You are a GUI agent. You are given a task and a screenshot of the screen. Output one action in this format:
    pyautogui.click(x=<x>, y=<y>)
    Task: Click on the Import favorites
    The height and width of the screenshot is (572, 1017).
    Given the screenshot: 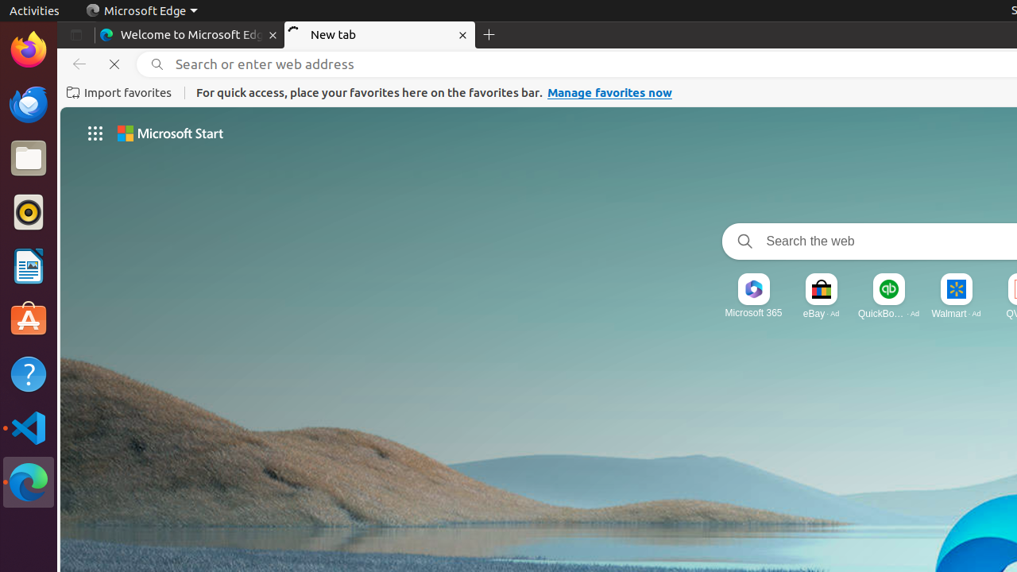 What is the action you would take?
    pyautogui.click(x=119, y=93)
    